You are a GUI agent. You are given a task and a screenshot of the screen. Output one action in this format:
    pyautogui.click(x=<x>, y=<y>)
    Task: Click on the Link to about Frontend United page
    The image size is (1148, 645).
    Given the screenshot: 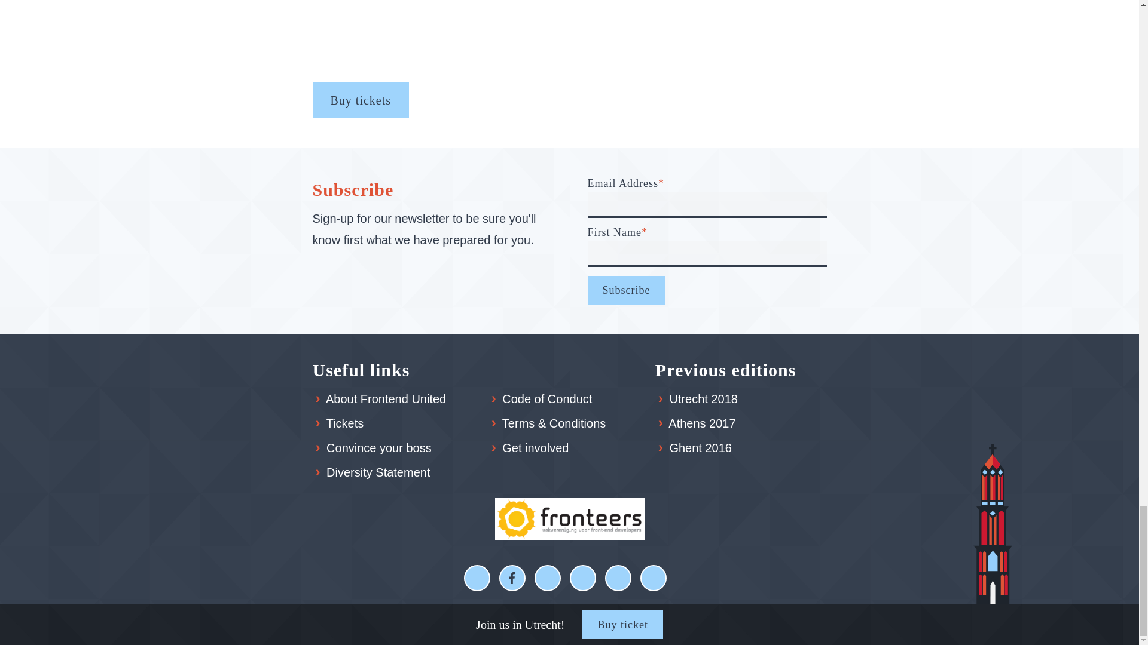 What is the action you would take?
    pyautogui.click(x=386, y=399)
    